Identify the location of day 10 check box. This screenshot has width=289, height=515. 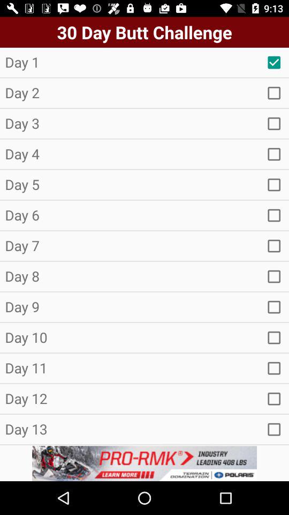
(274, 337).